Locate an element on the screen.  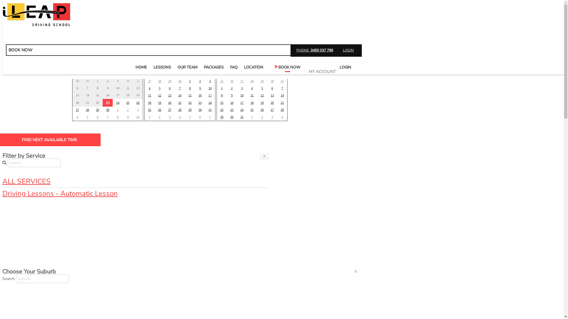
23 is located at coordinates (232, 110).